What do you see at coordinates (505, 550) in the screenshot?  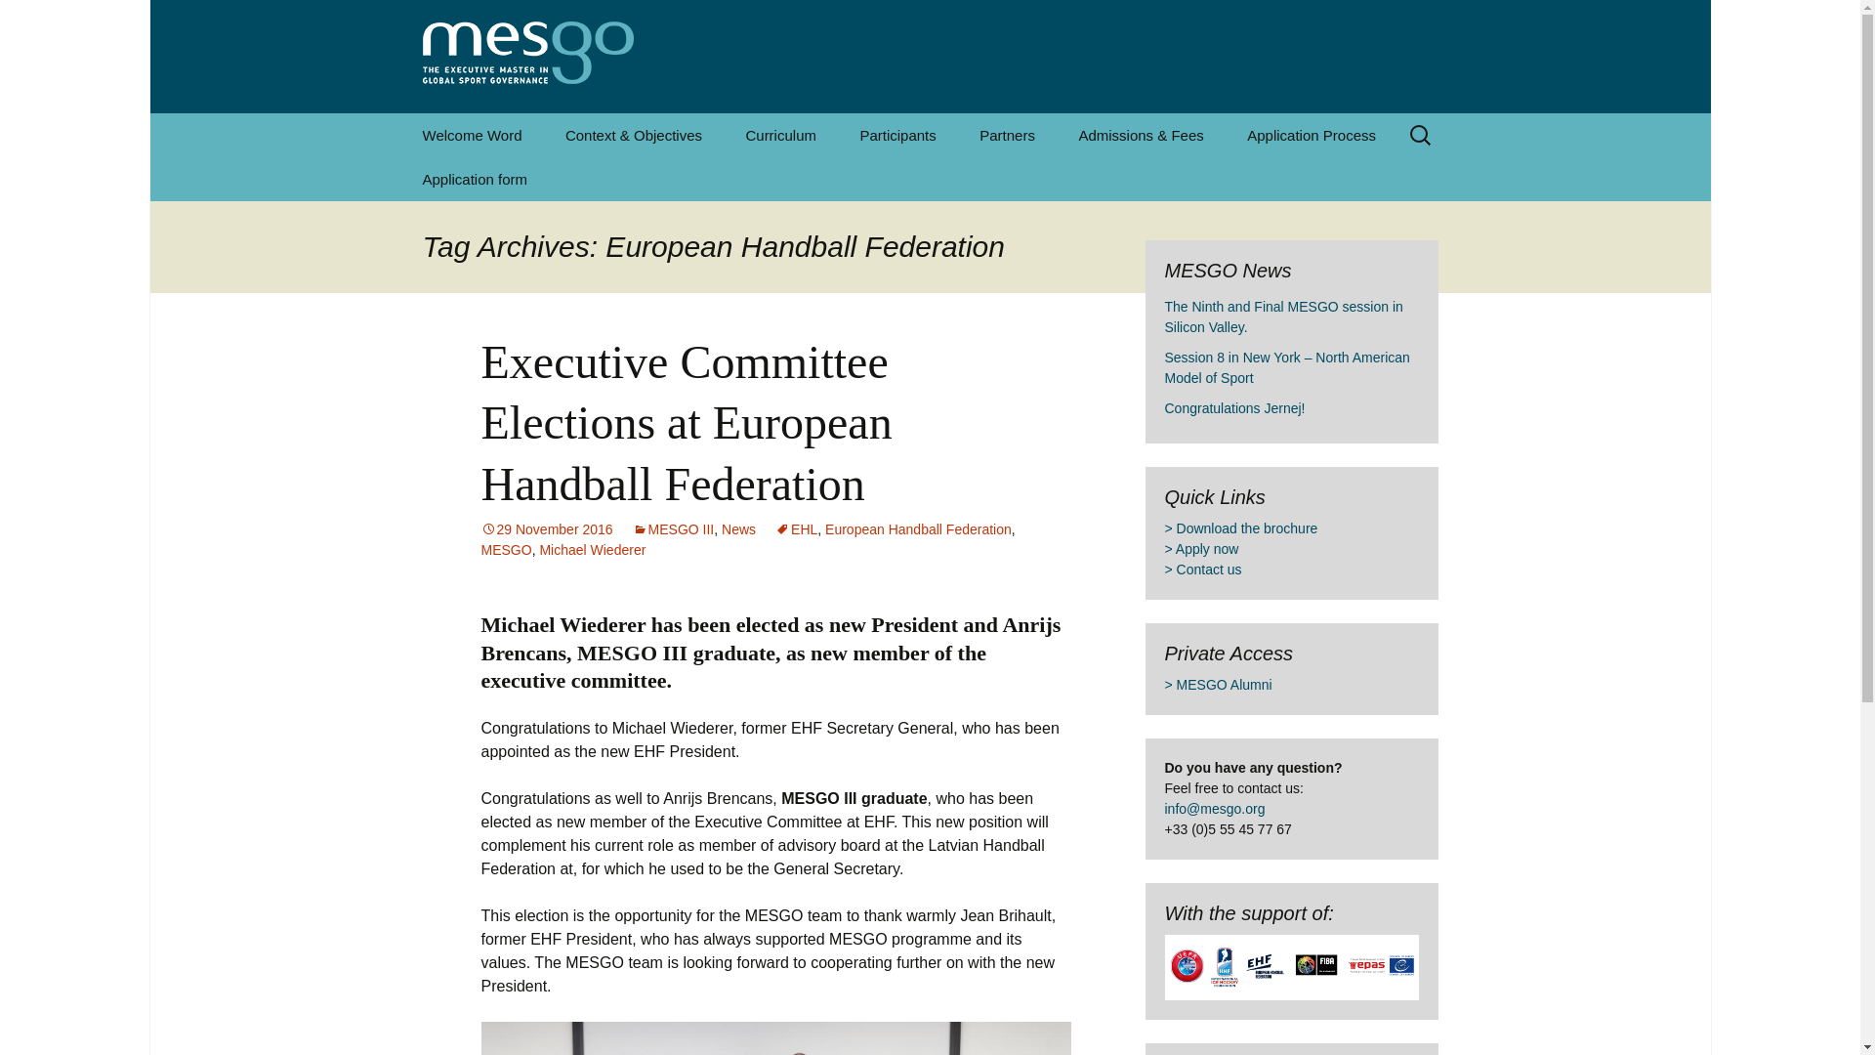 I see `MESGO` at bounding box center [505, 550].